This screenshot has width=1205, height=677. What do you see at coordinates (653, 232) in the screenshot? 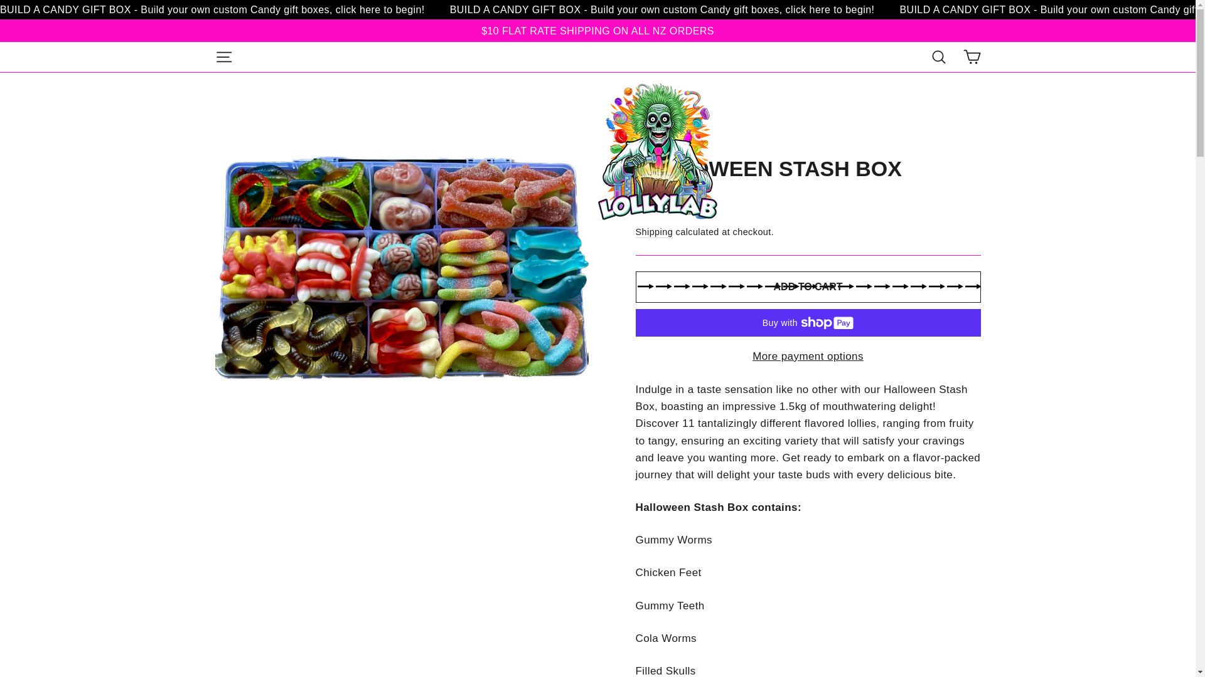
I see `Shipping` at bounding box center [653, 232].